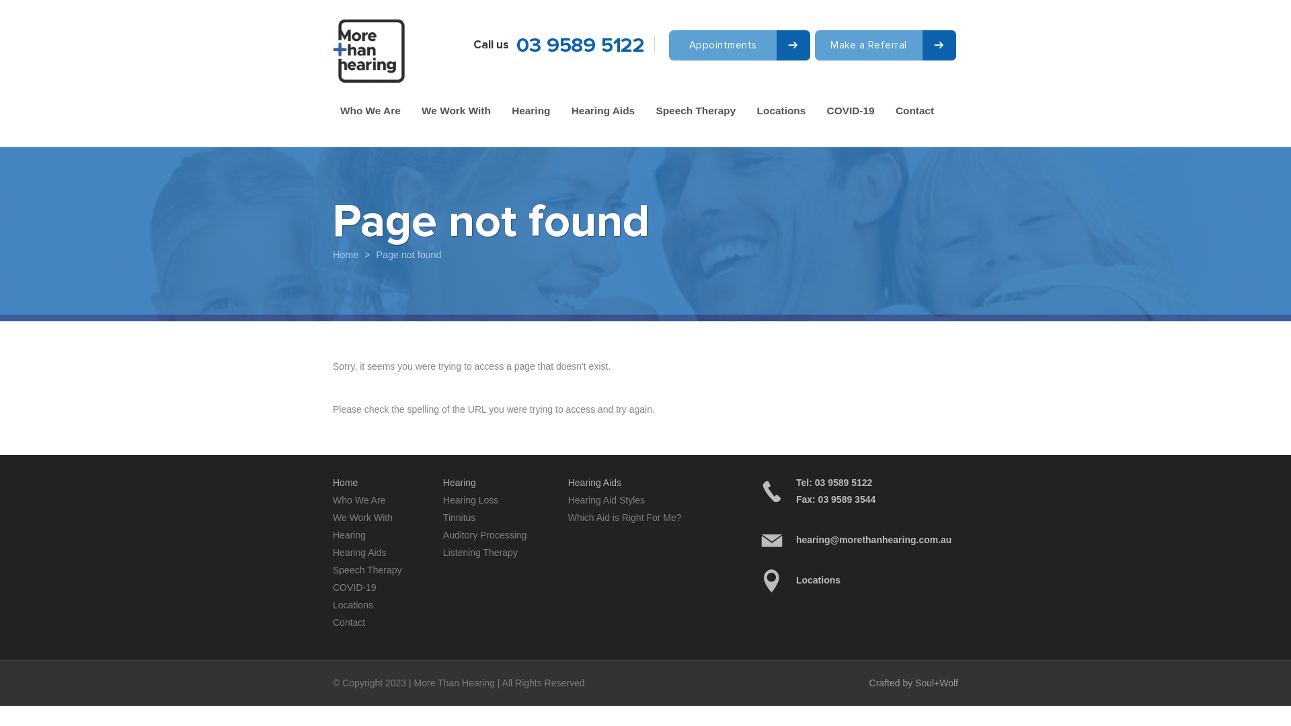 This screenshot has height=726, width=1291. Describe the element at coordinates (914, 683) in the screenshot. I see `Crafted by Soul+Wolf` at that location.